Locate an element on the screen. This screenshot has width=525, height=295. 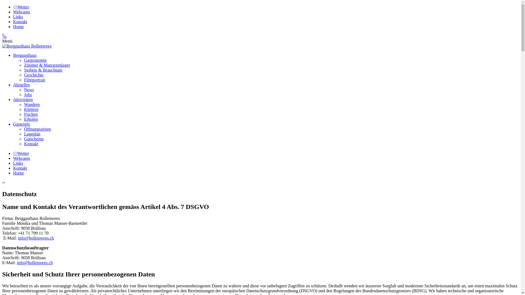
Lageplan is located at coordinates (32, 134).